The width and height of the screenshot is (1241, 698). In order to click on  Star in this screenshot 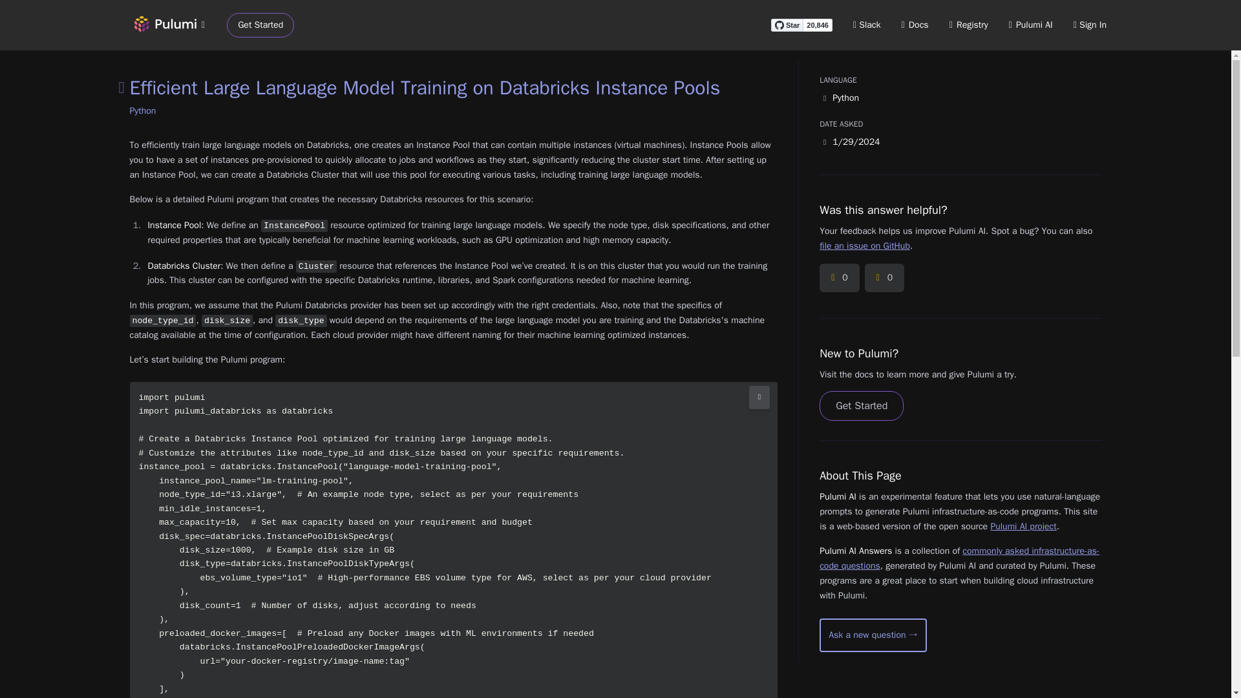, I will do `click(787, 25)`.